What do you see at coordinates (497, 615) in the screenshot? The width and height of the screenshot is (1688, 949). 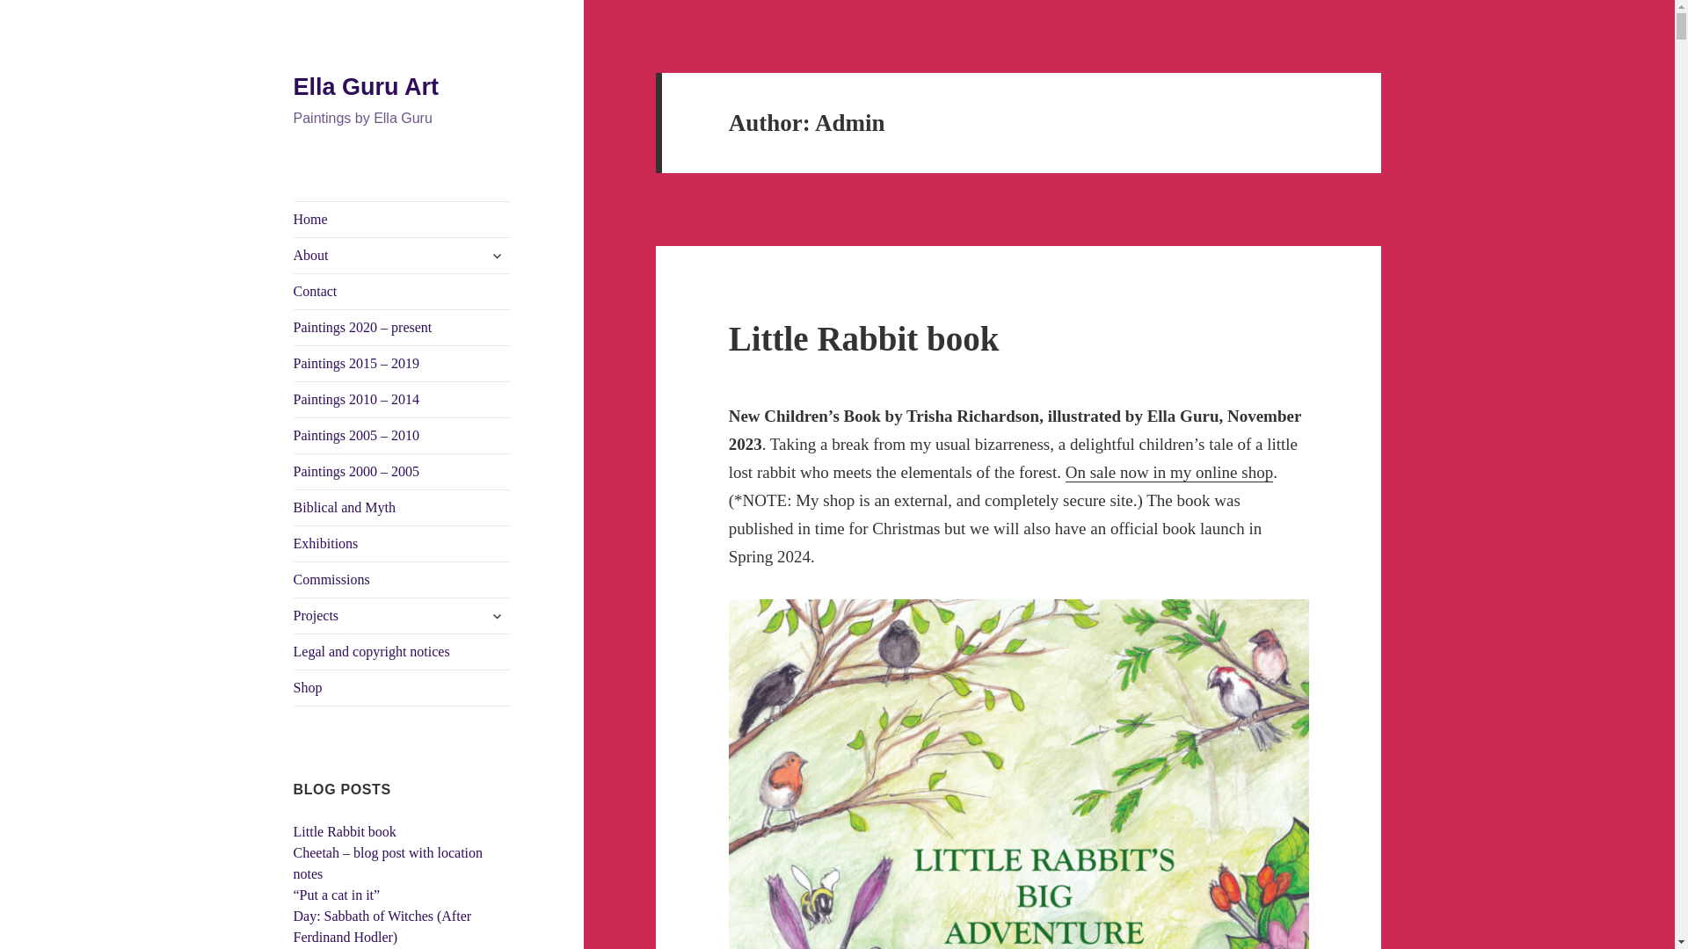 I see `expand child menu` at bounding box center [497, 615].